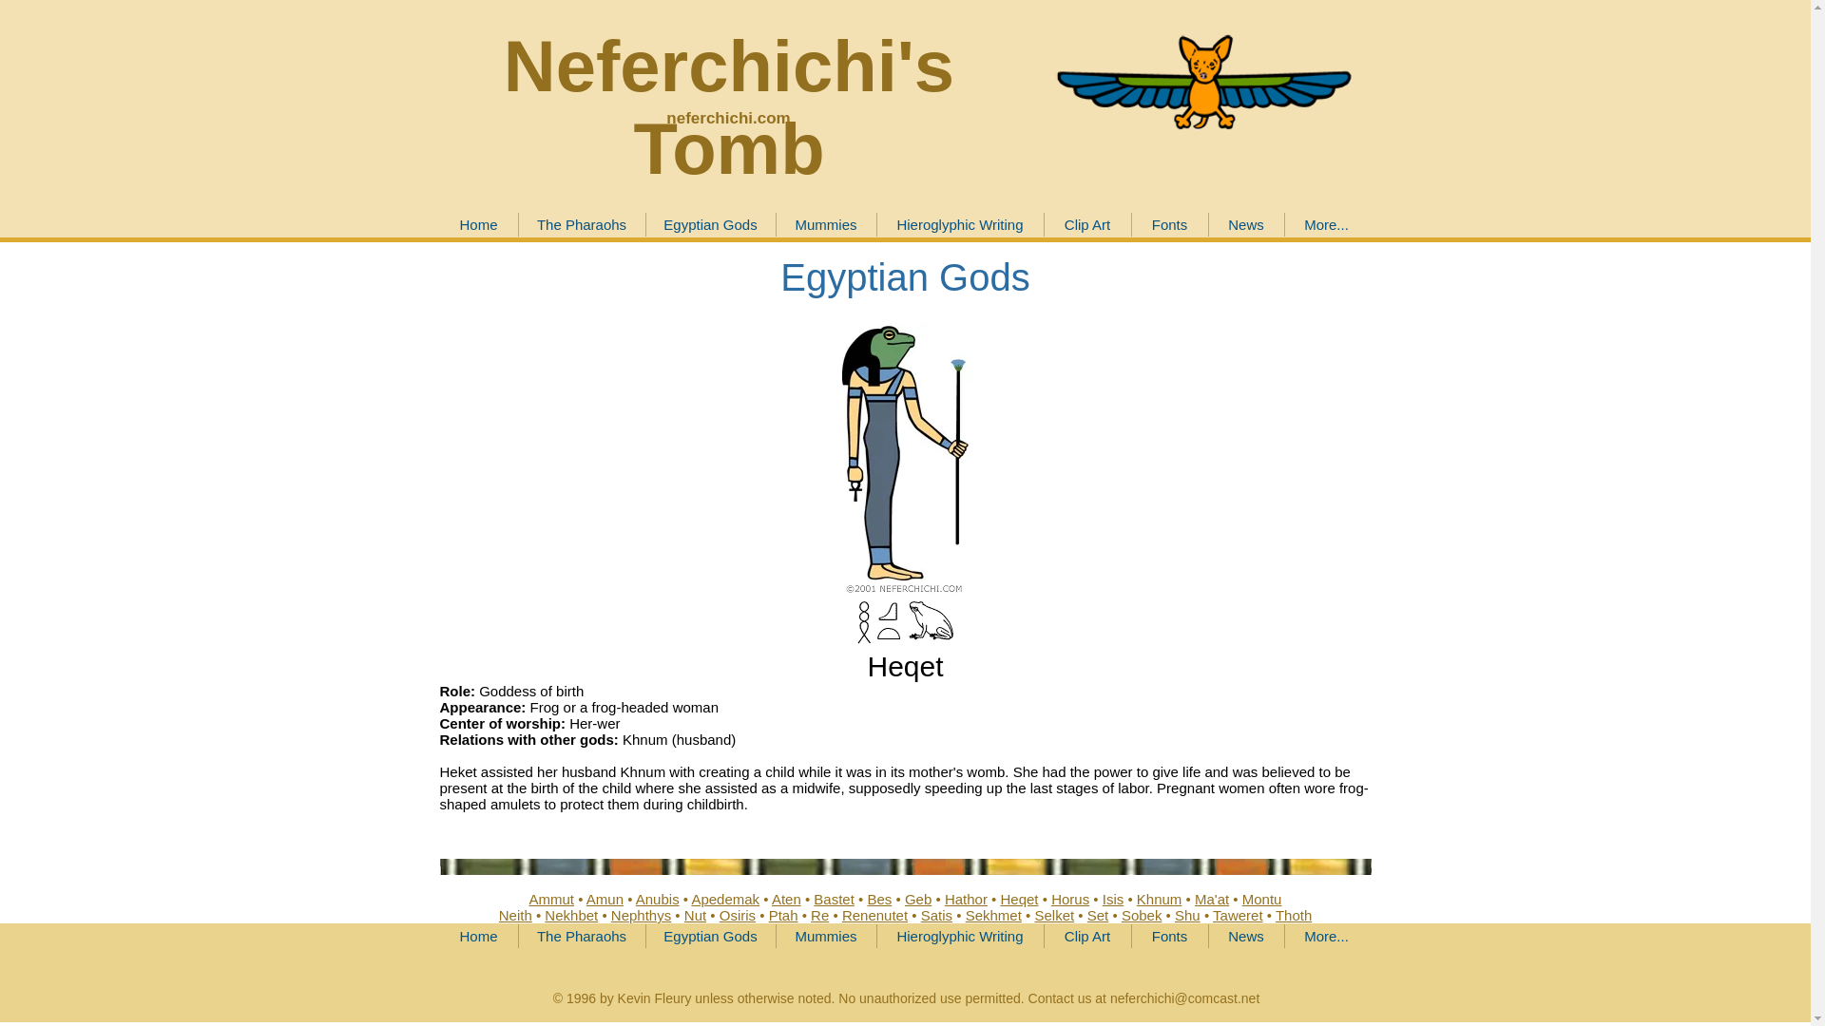 The height and width of the screenshot is (1026, 1825). What do you see at coordinates (1099, 915) in the screenshot?
I see `Set` at bounding box center [1099, 915].